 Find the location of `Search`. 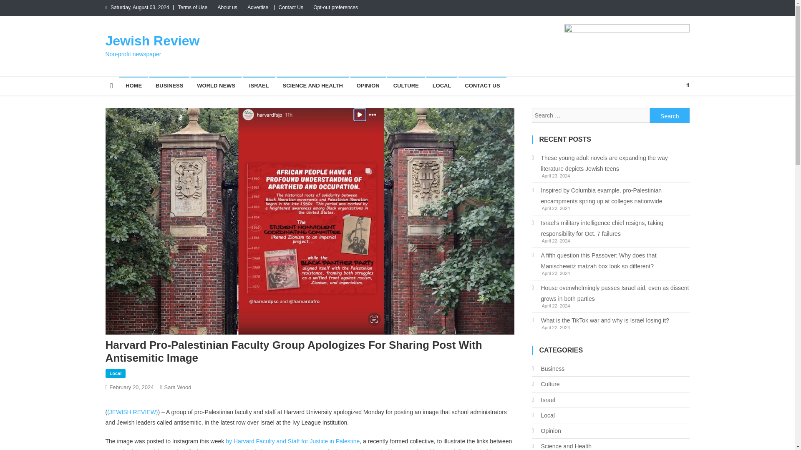

Search is located at coordinates (670, 115).